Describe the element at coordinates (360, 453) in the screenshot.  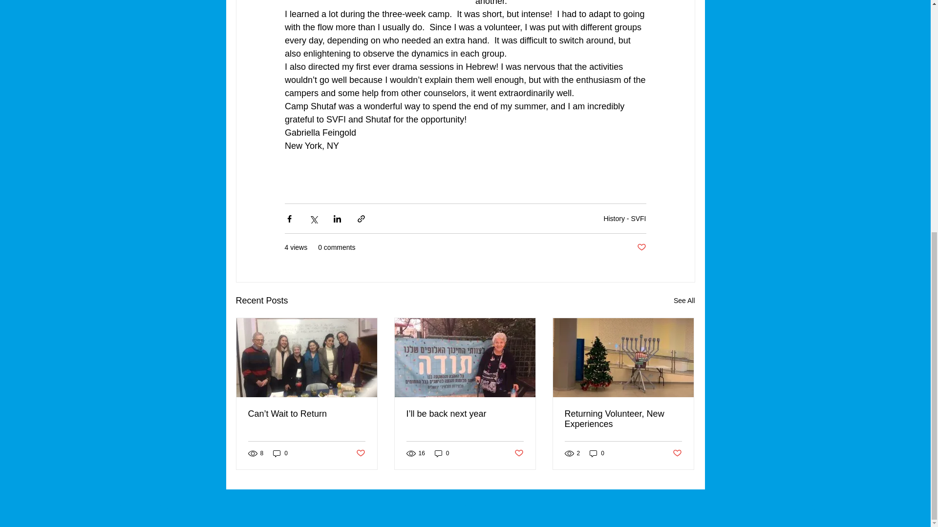
I see `Post not marked as liked` at that location.